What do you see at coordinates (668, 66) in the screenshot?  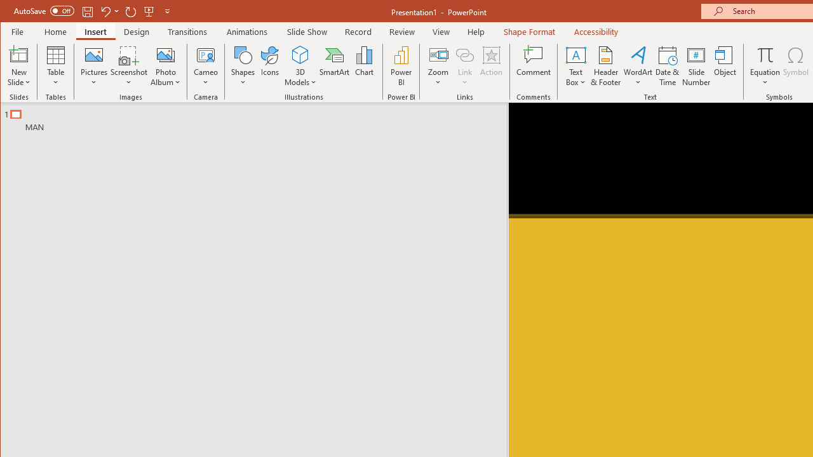 I see `Date & Time...` at bounding box center [668, 66].